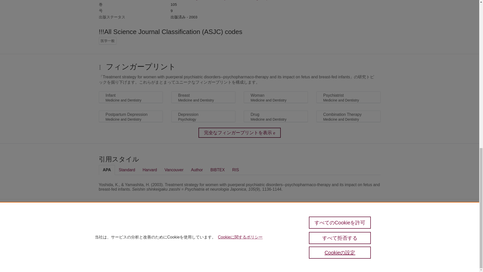 The height and width of the screenshot is (272, 483). What do you see at coordinates (181, 232) in the screenshot?
I see `Elsevier B.V.` at bounding box center [181, 232].